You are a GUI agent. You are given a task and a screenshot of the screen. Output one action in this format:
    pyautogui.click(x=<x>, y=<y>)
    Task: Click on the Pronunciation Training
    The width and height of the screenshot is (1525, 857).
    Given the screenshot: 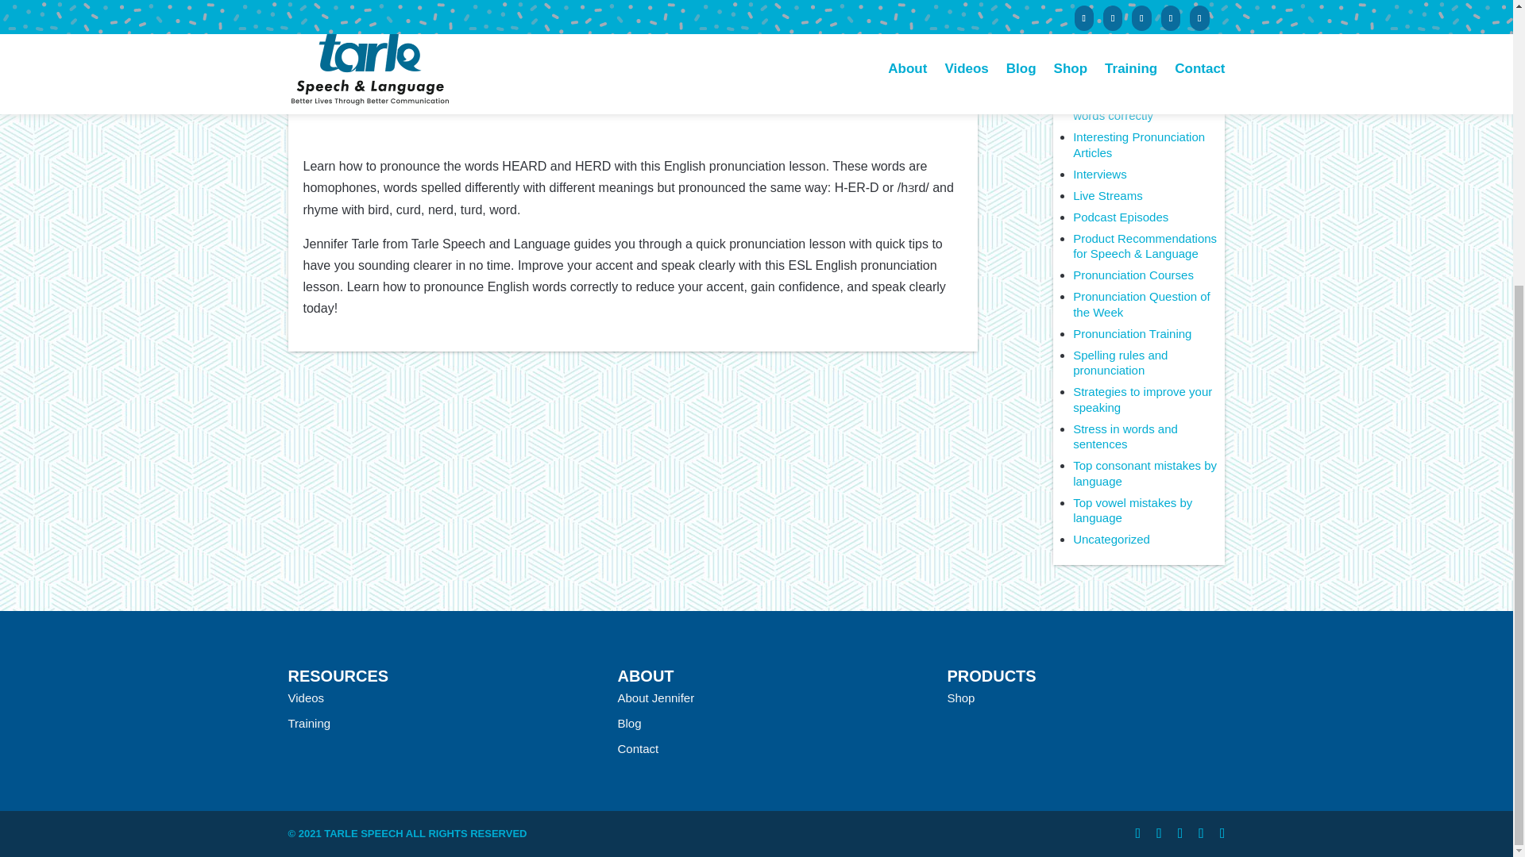 What is the action you would take?
    pyautogui.click(x=1132, y=333)
    